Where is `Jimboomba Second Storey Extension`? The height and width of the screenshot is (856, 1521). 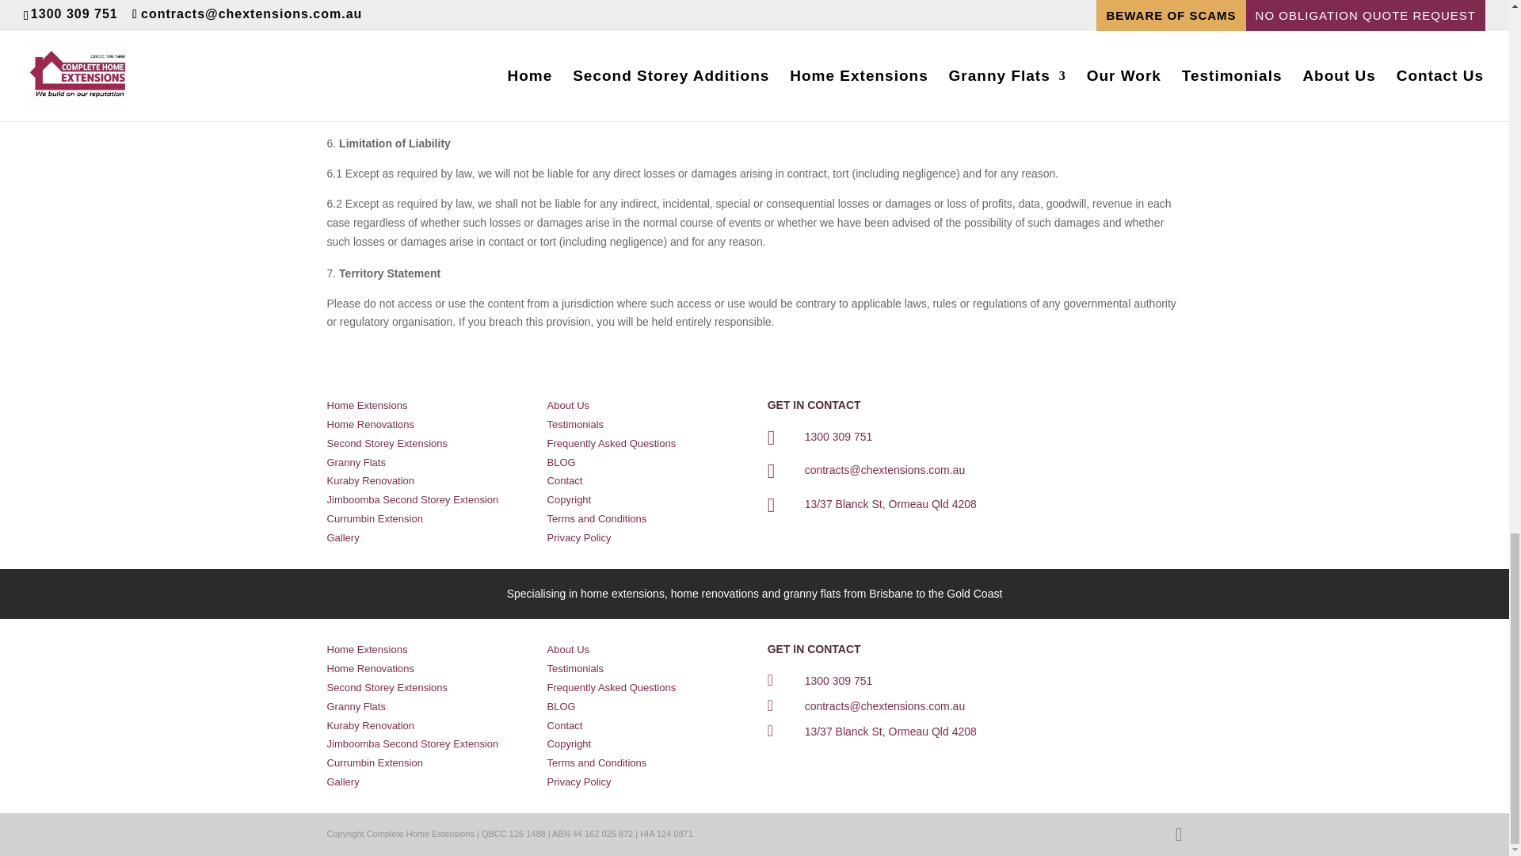
Jimboomba Second Storey Extension is located at coordinates (412, 499).